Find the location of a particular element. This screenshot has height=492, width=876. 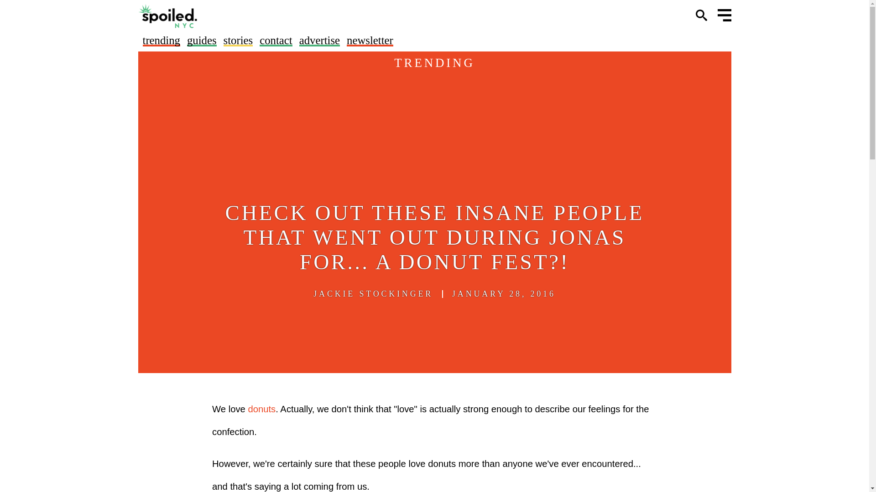

newsletter is located at coordinates (370, 40).